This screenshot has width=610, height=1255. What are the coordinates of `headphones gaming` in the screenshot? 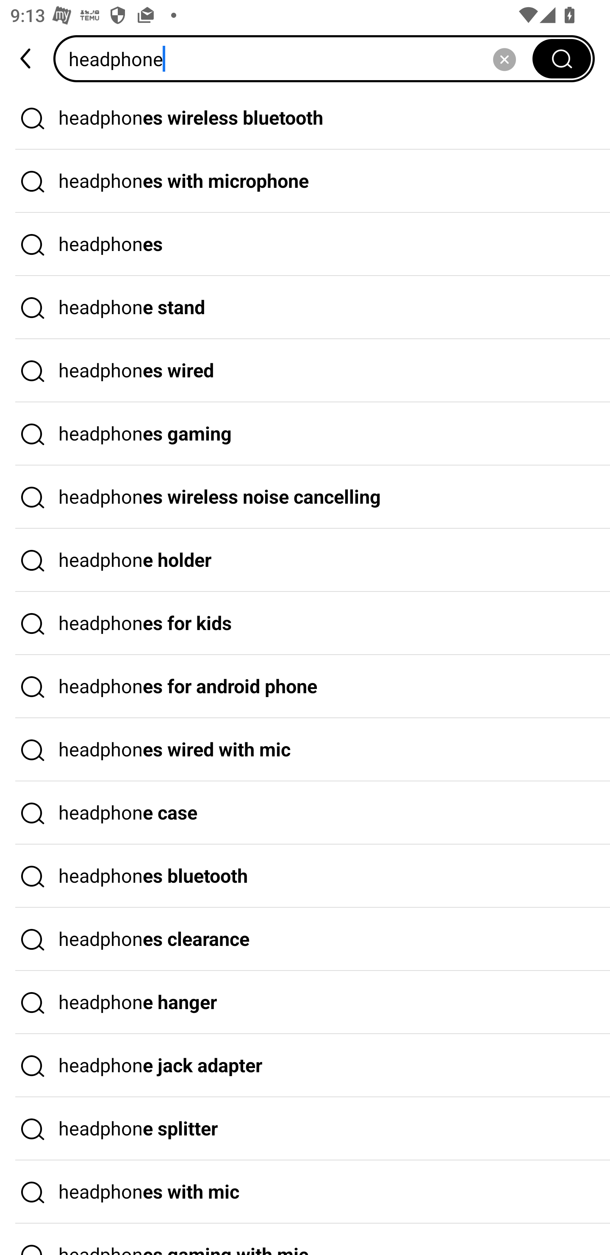 It's located at (305, 434).